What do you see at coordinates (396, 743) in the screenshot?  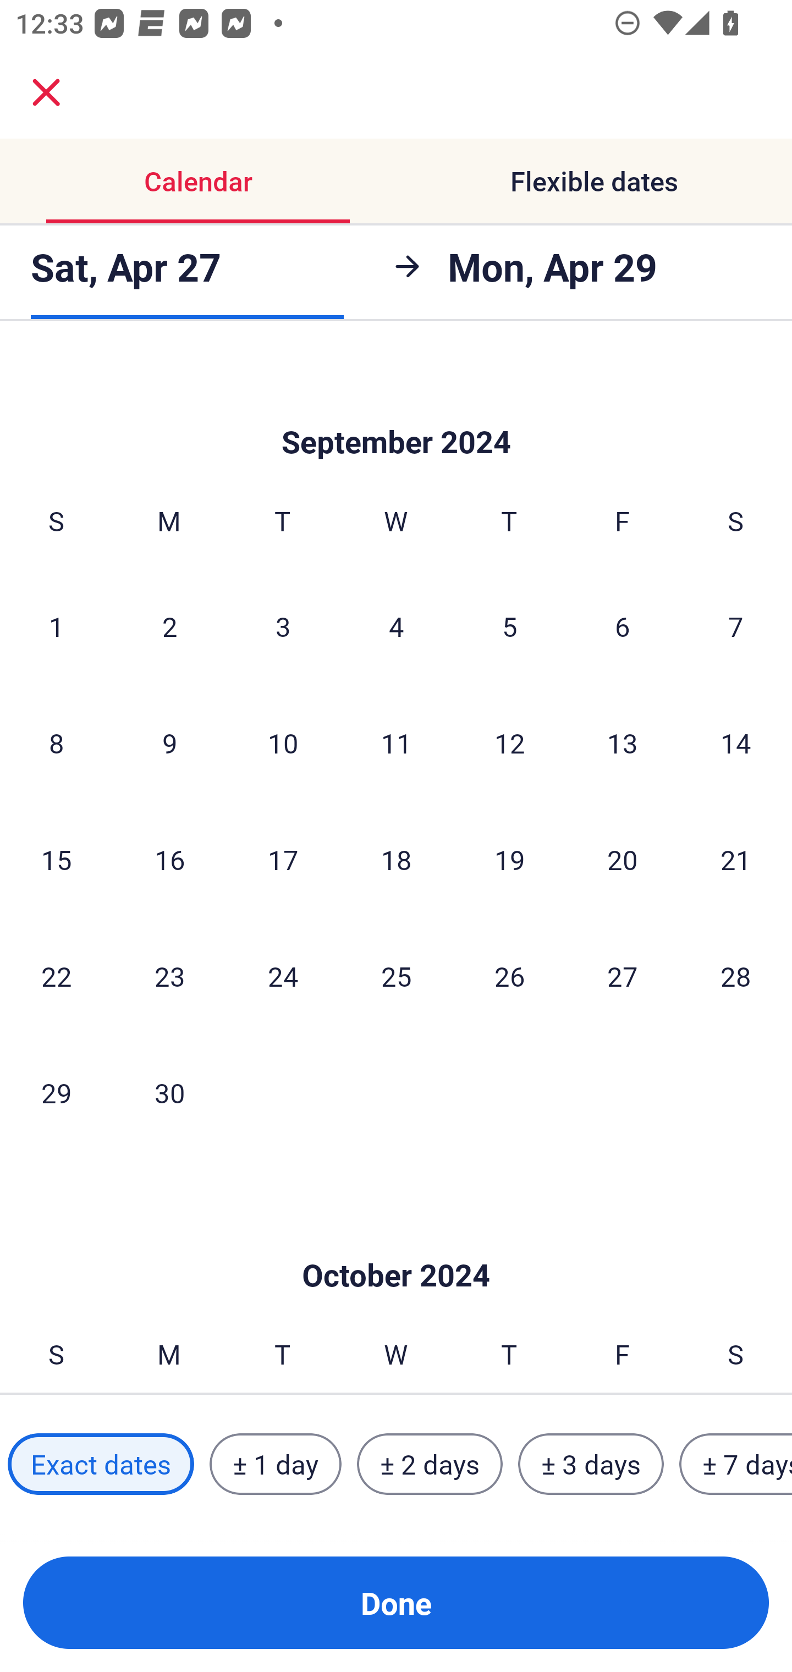 I see `11 Wednesday, September 11, 2024` at bounding box center [396, 743].